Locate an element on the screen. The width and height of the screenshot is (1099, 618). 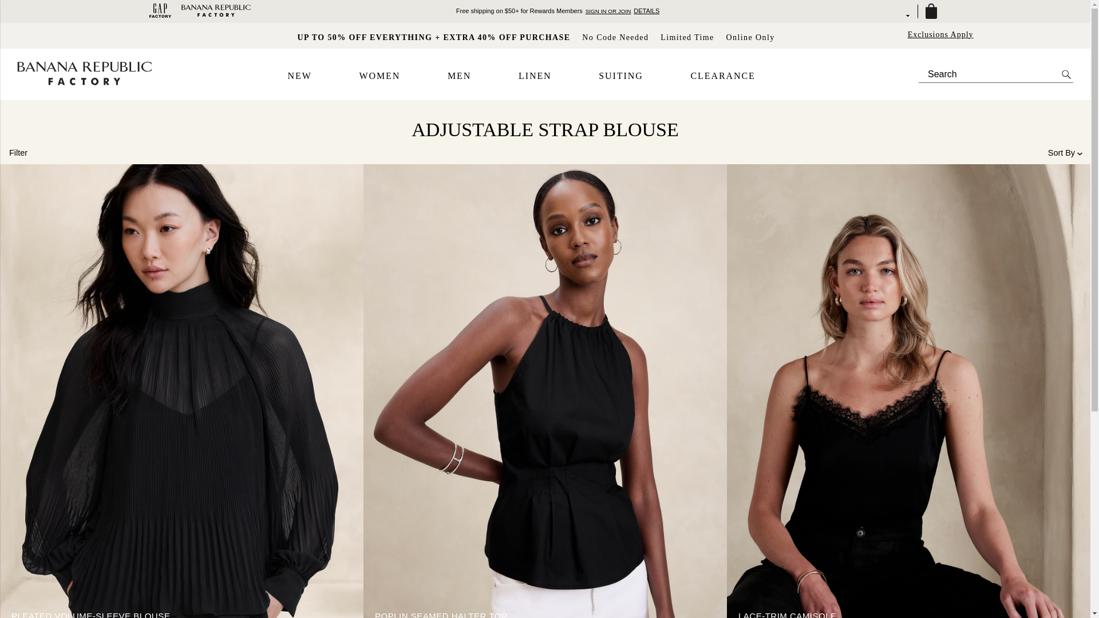
DETAILS is located at coordinates (647, 10).